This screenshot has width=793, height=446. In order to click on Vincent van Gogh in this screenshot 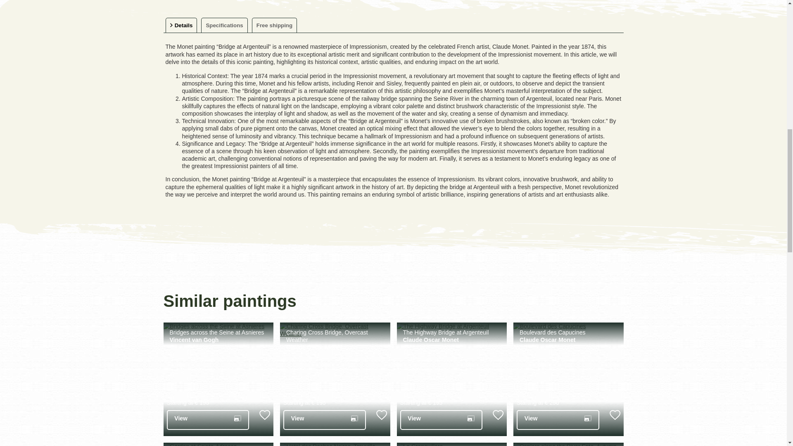, I will do `click(194, 339)`.